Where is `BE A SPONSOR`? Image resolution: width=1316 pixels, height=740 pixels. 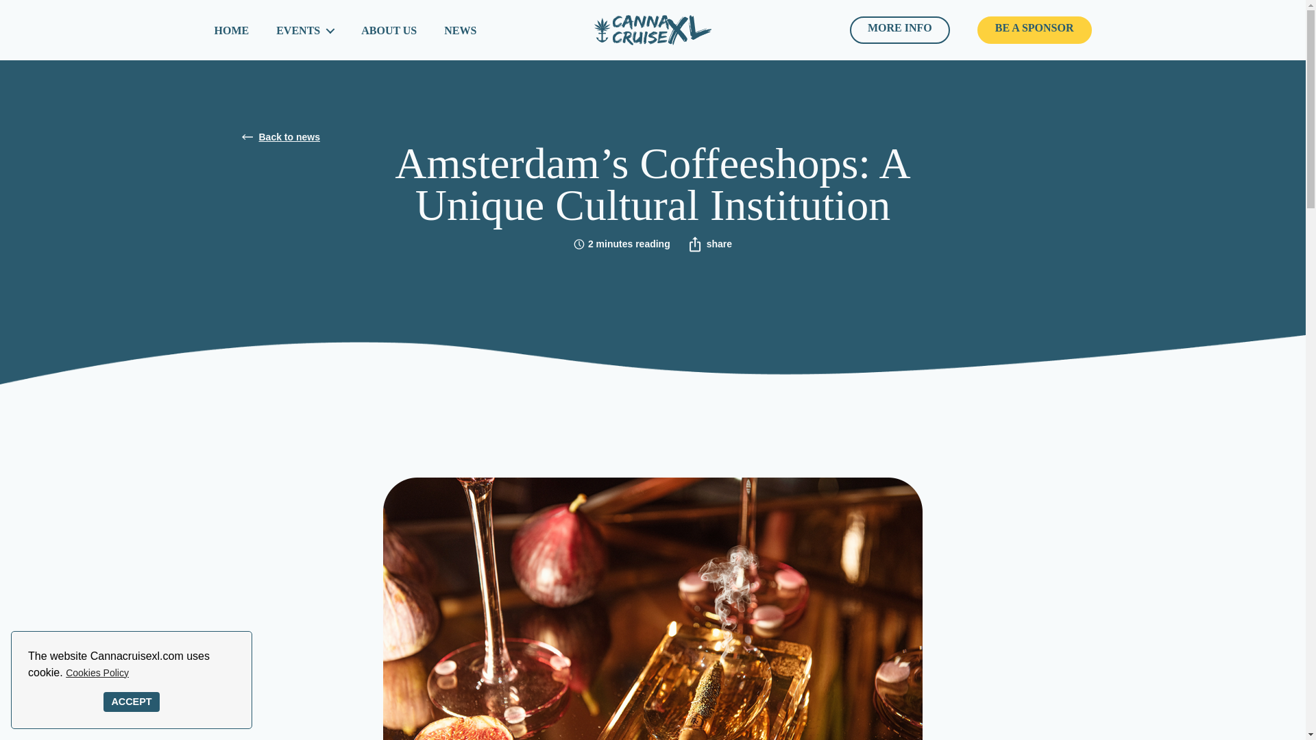
BE A SPONSOR is located at coordinates (1035, 29).